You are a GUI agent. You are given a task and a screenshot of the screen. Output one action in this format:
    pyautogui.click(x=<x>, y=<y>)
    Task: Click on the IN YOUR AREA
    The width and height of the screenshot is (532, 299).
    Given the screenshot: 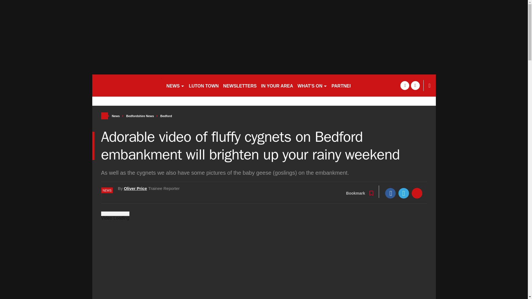 What is the action you would take?
    pyautogui.click(x=277, y=85)
    